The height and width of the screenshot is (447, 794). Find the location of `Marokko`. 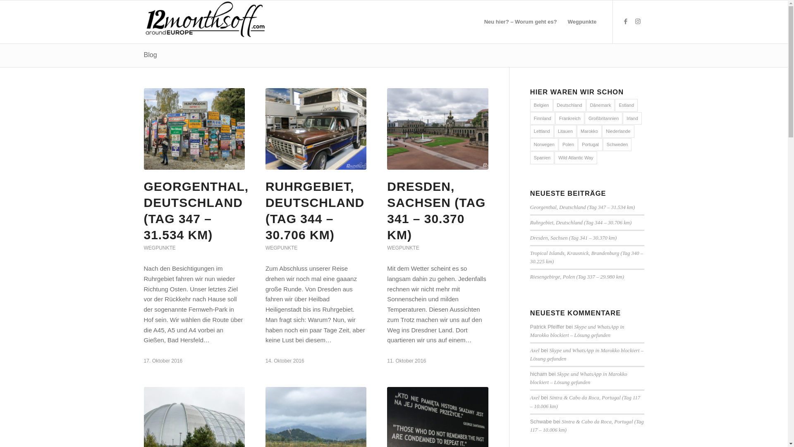

Marokko is located at coordinates (589, 132).